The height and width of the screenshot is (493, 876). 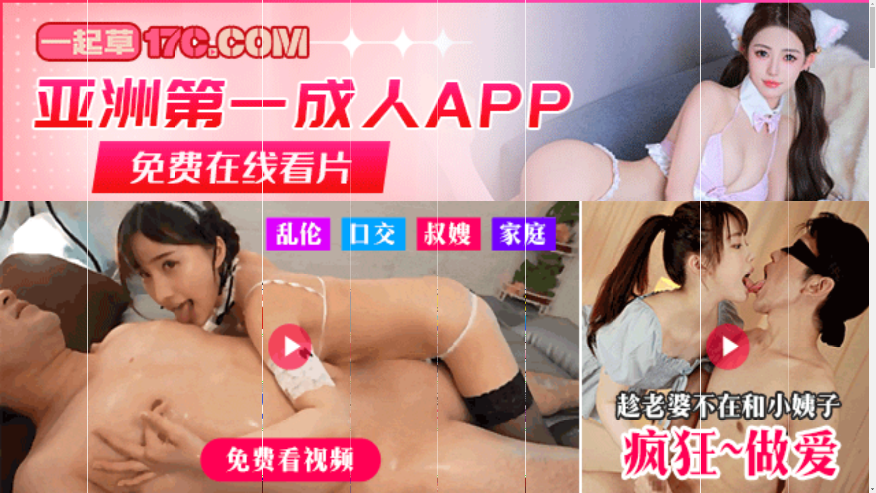 I want to click on |, so click(x=780, y=284).